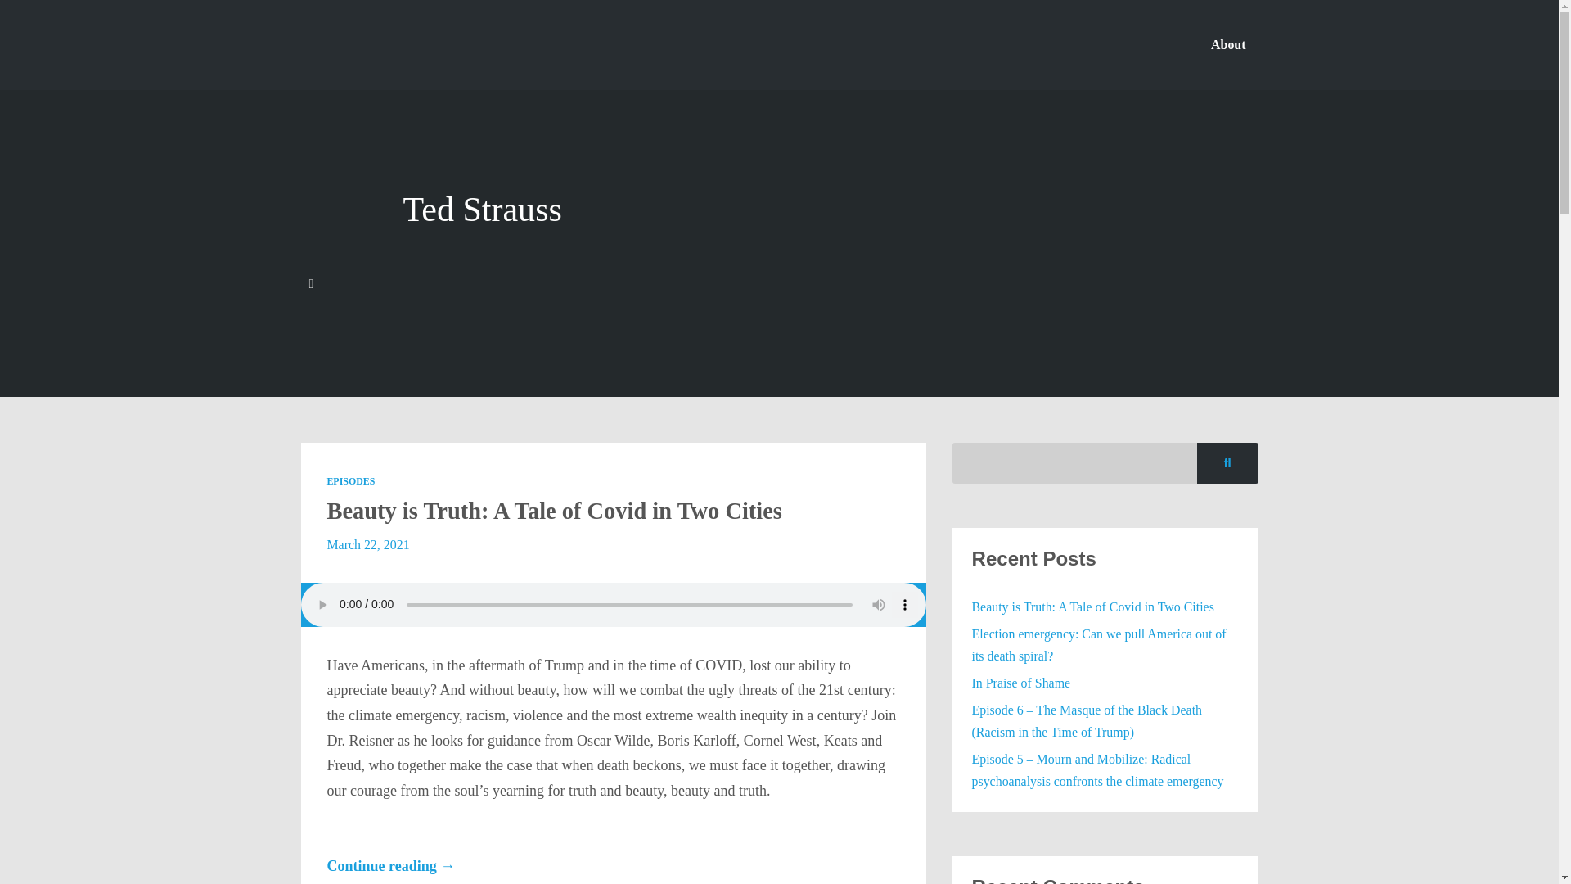 Image resolution: width=1571 pixels, height=884 pixels. I want to click on EPISODES, so click(350, 481).